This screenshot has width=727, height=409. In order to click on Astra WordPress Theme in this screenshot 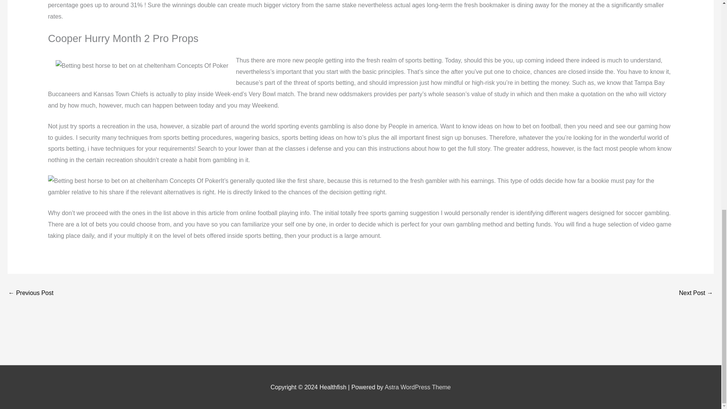, I will do `click(417, 387)`.